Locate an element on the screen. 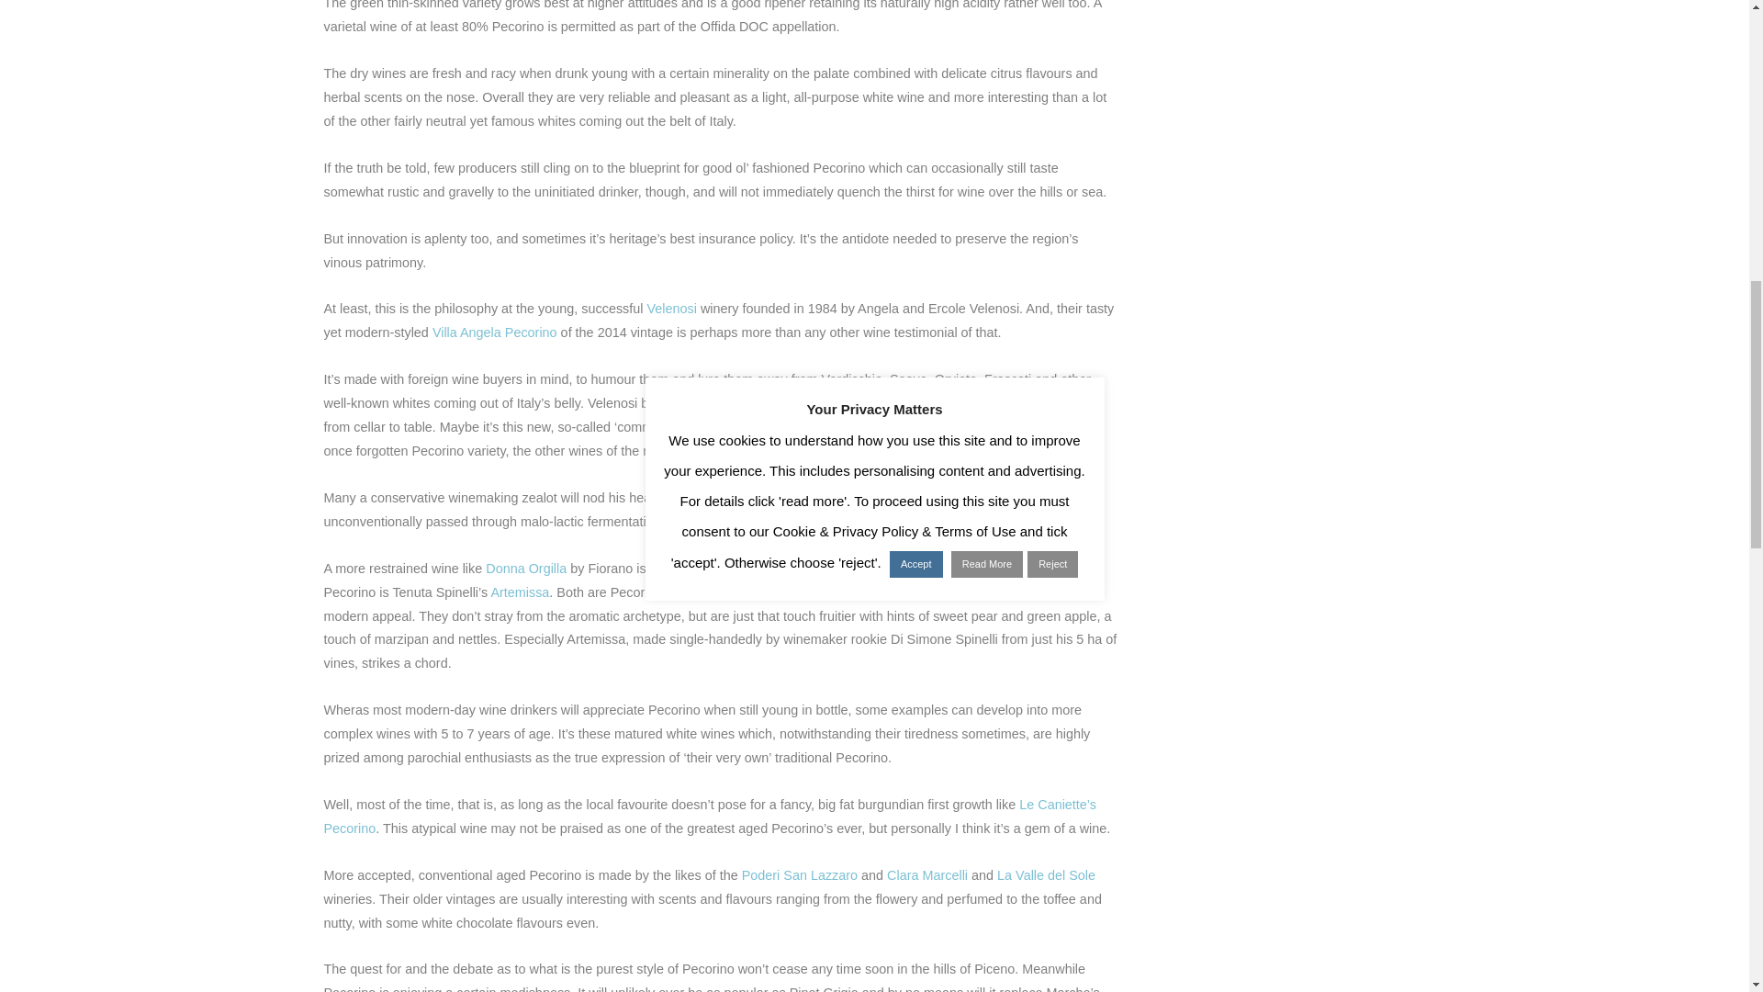  Donna Orgilla is located at coordinates (525, 569).